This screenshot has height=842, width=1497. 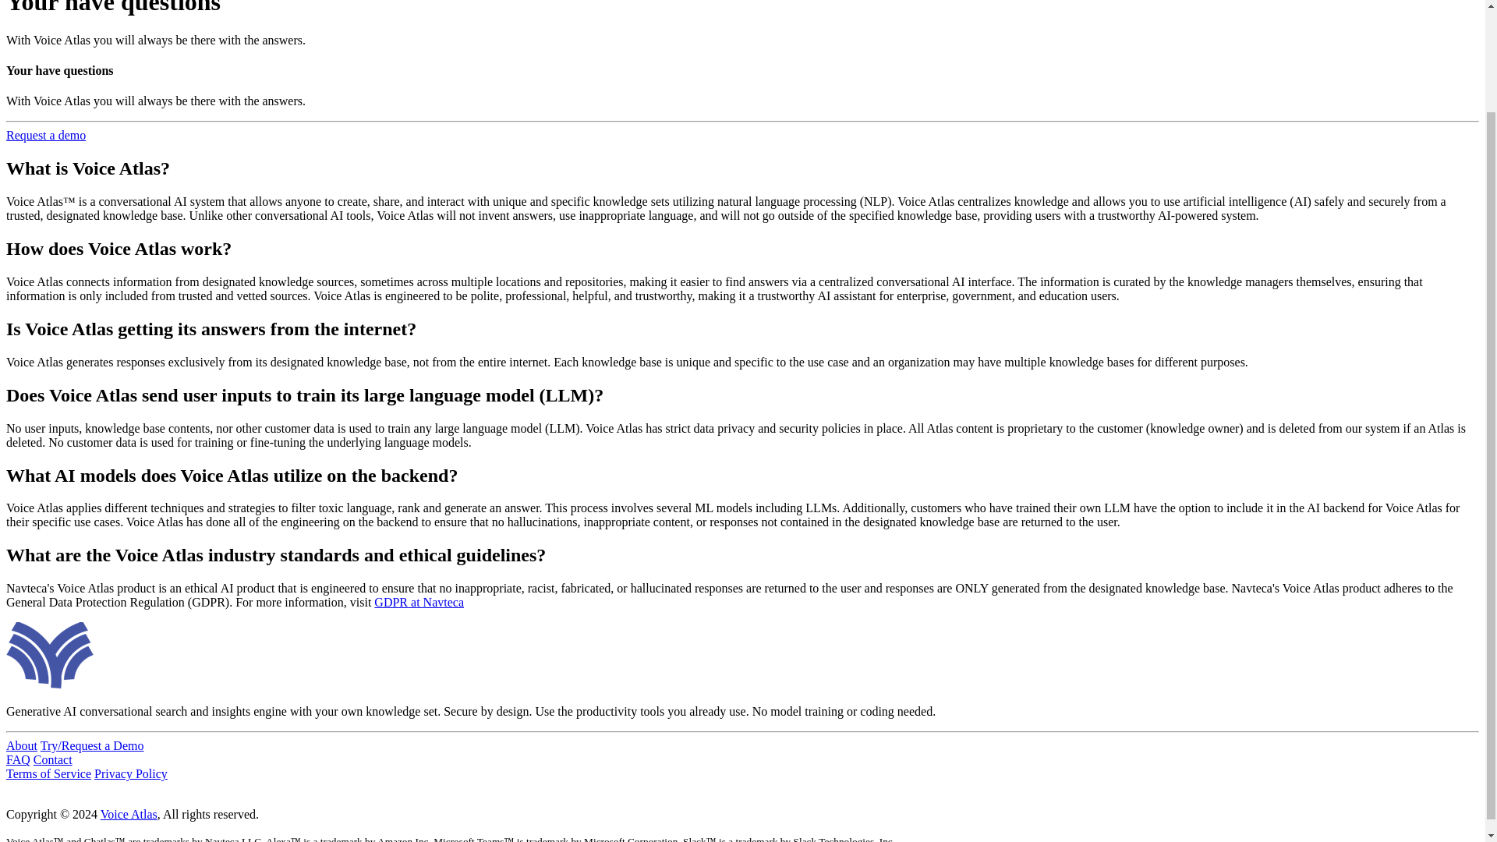 I want to click on Request a demo, so click(x=45, y=136).